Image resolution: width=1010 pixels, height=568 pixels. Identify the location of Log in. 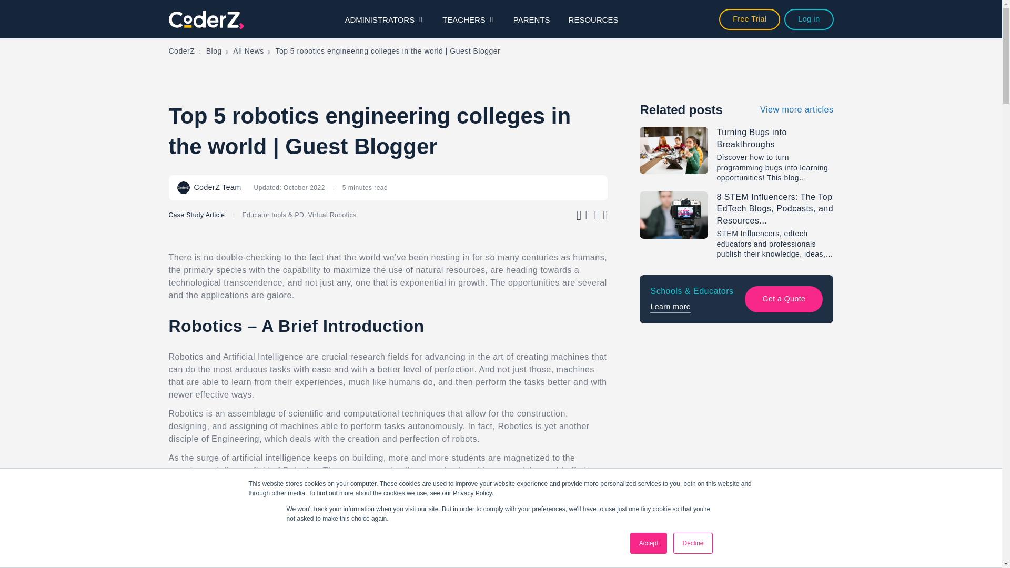
(809, 19).